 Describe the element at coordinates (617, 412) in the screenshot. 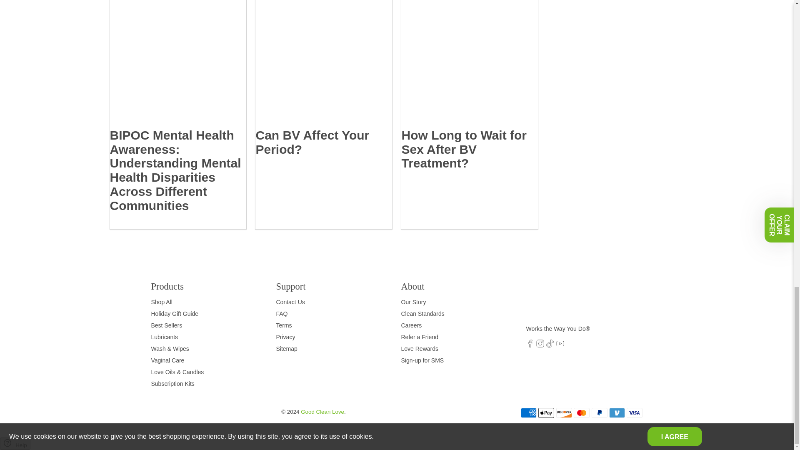

I see `Venmo` at that location.